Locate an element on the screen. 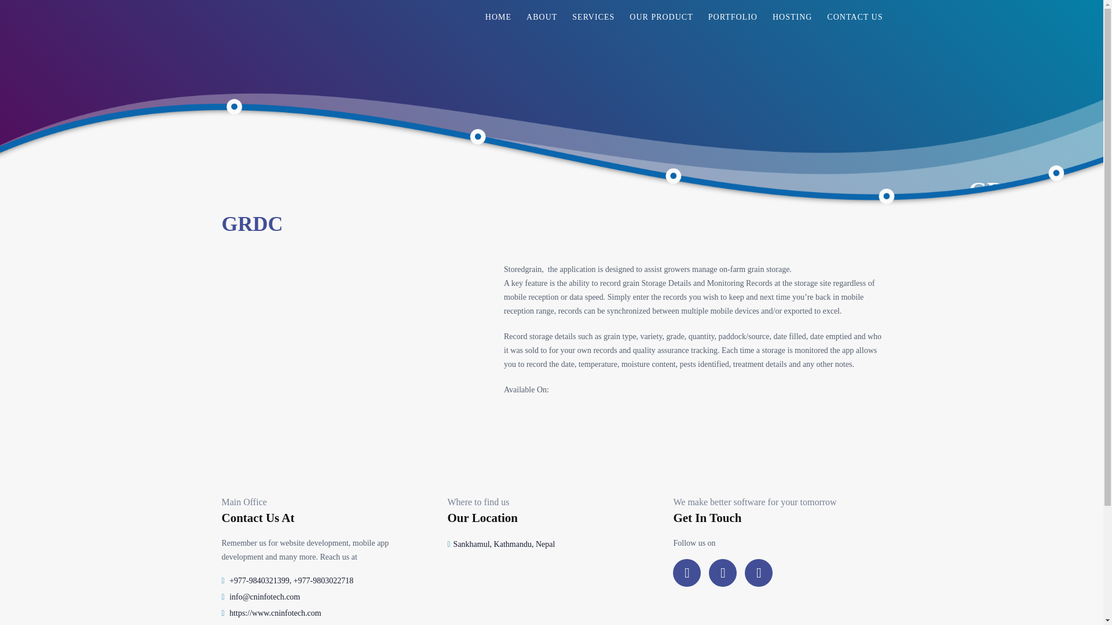 This screenshot has width=1112, height=625. SERVICES is located at coordinates (593, 17).